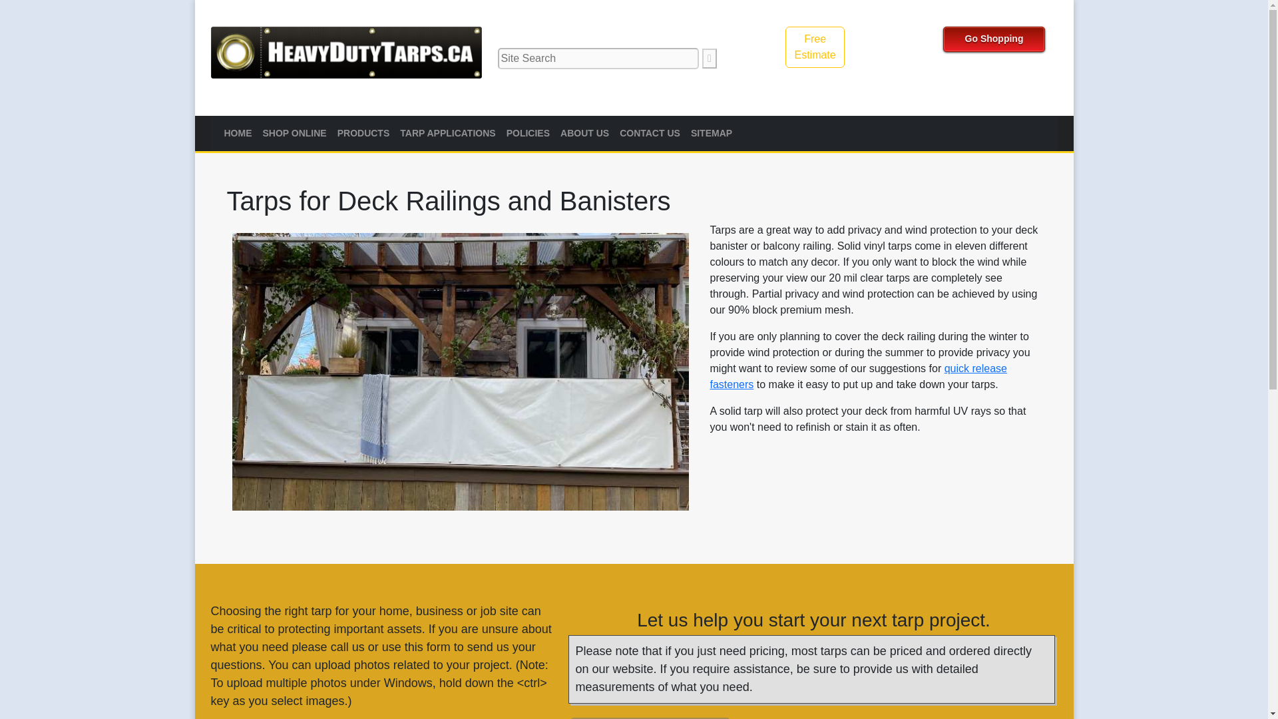  I want to click on SHOP ONLINE, so click(584, 133).